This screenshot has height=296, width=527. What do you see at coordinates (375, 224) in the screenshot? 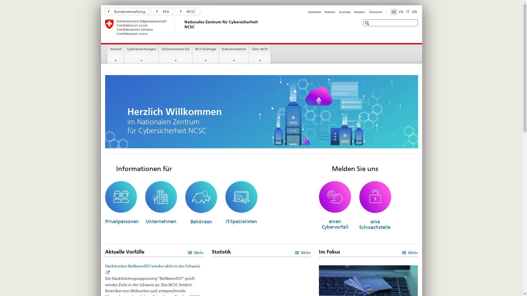
I see `eine Schwachstelle ` at bounding box center [375, 224].